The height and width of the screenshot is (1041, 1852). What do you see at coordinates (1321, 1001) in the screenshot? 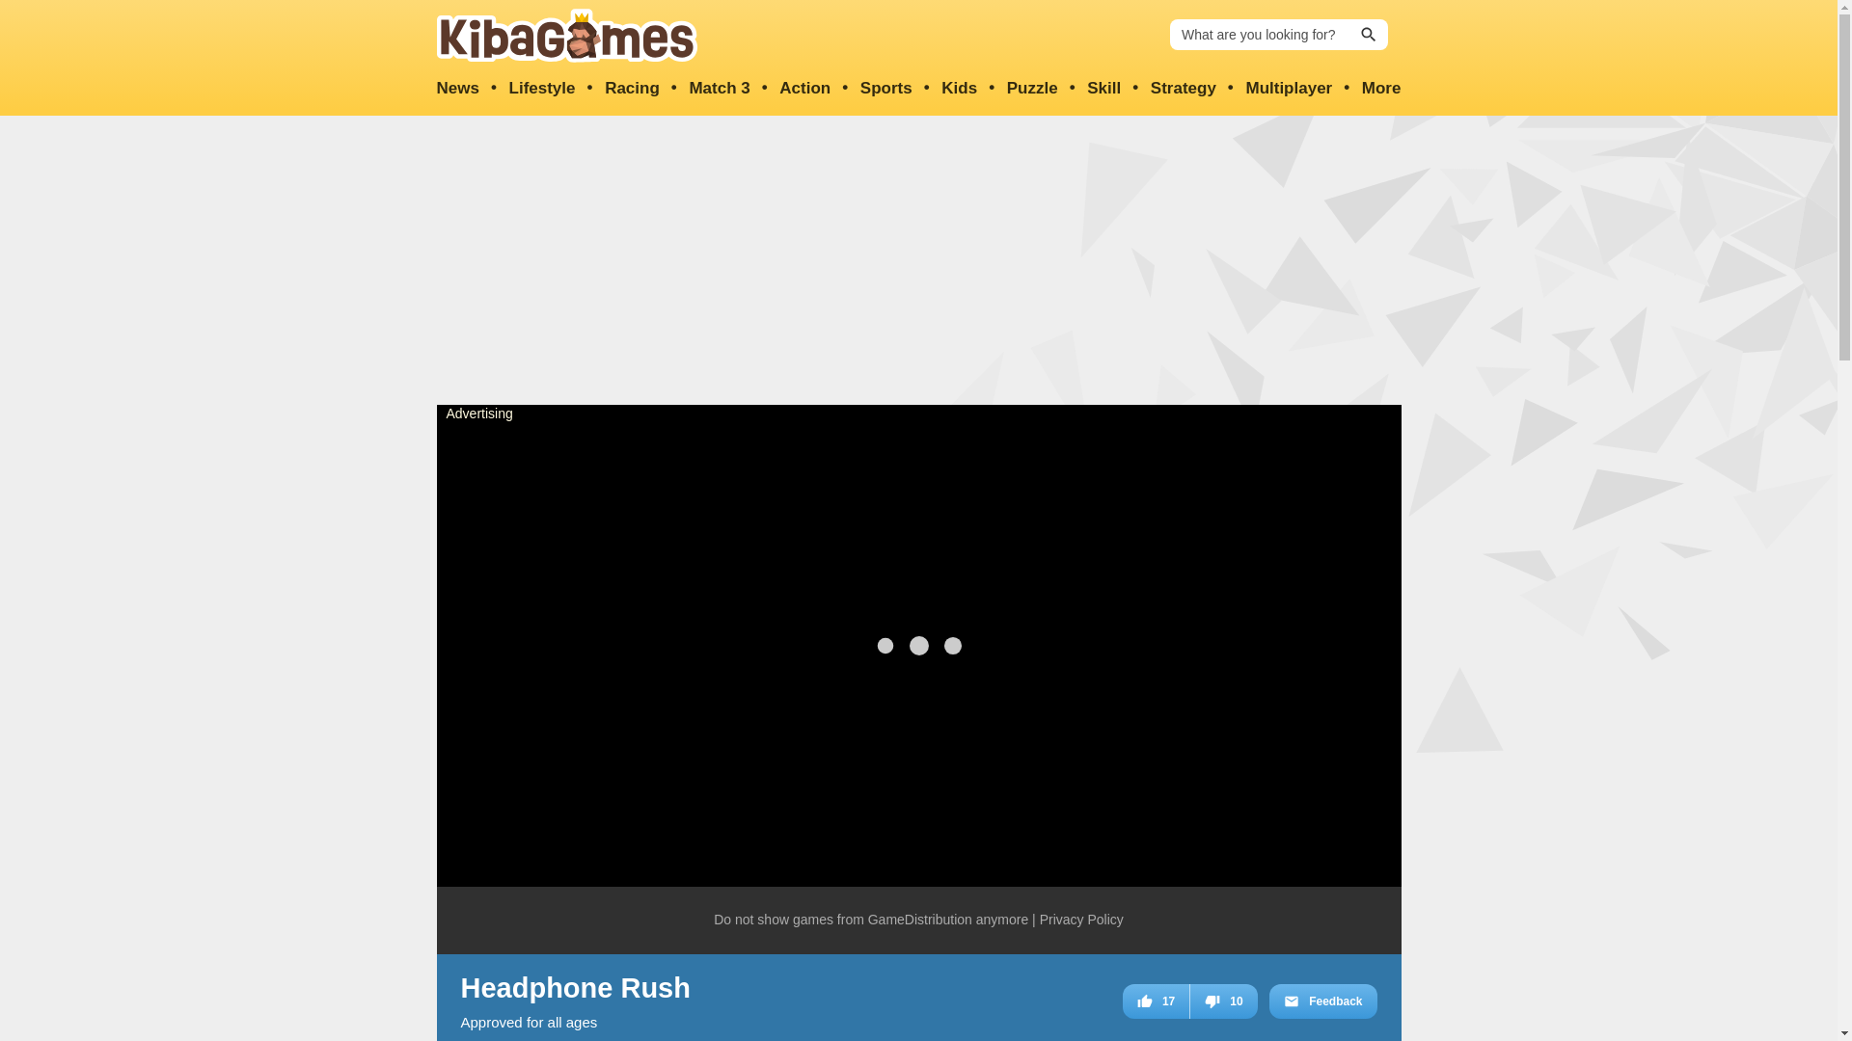
I see `Feedback` at bounding box center [1321, 1001].